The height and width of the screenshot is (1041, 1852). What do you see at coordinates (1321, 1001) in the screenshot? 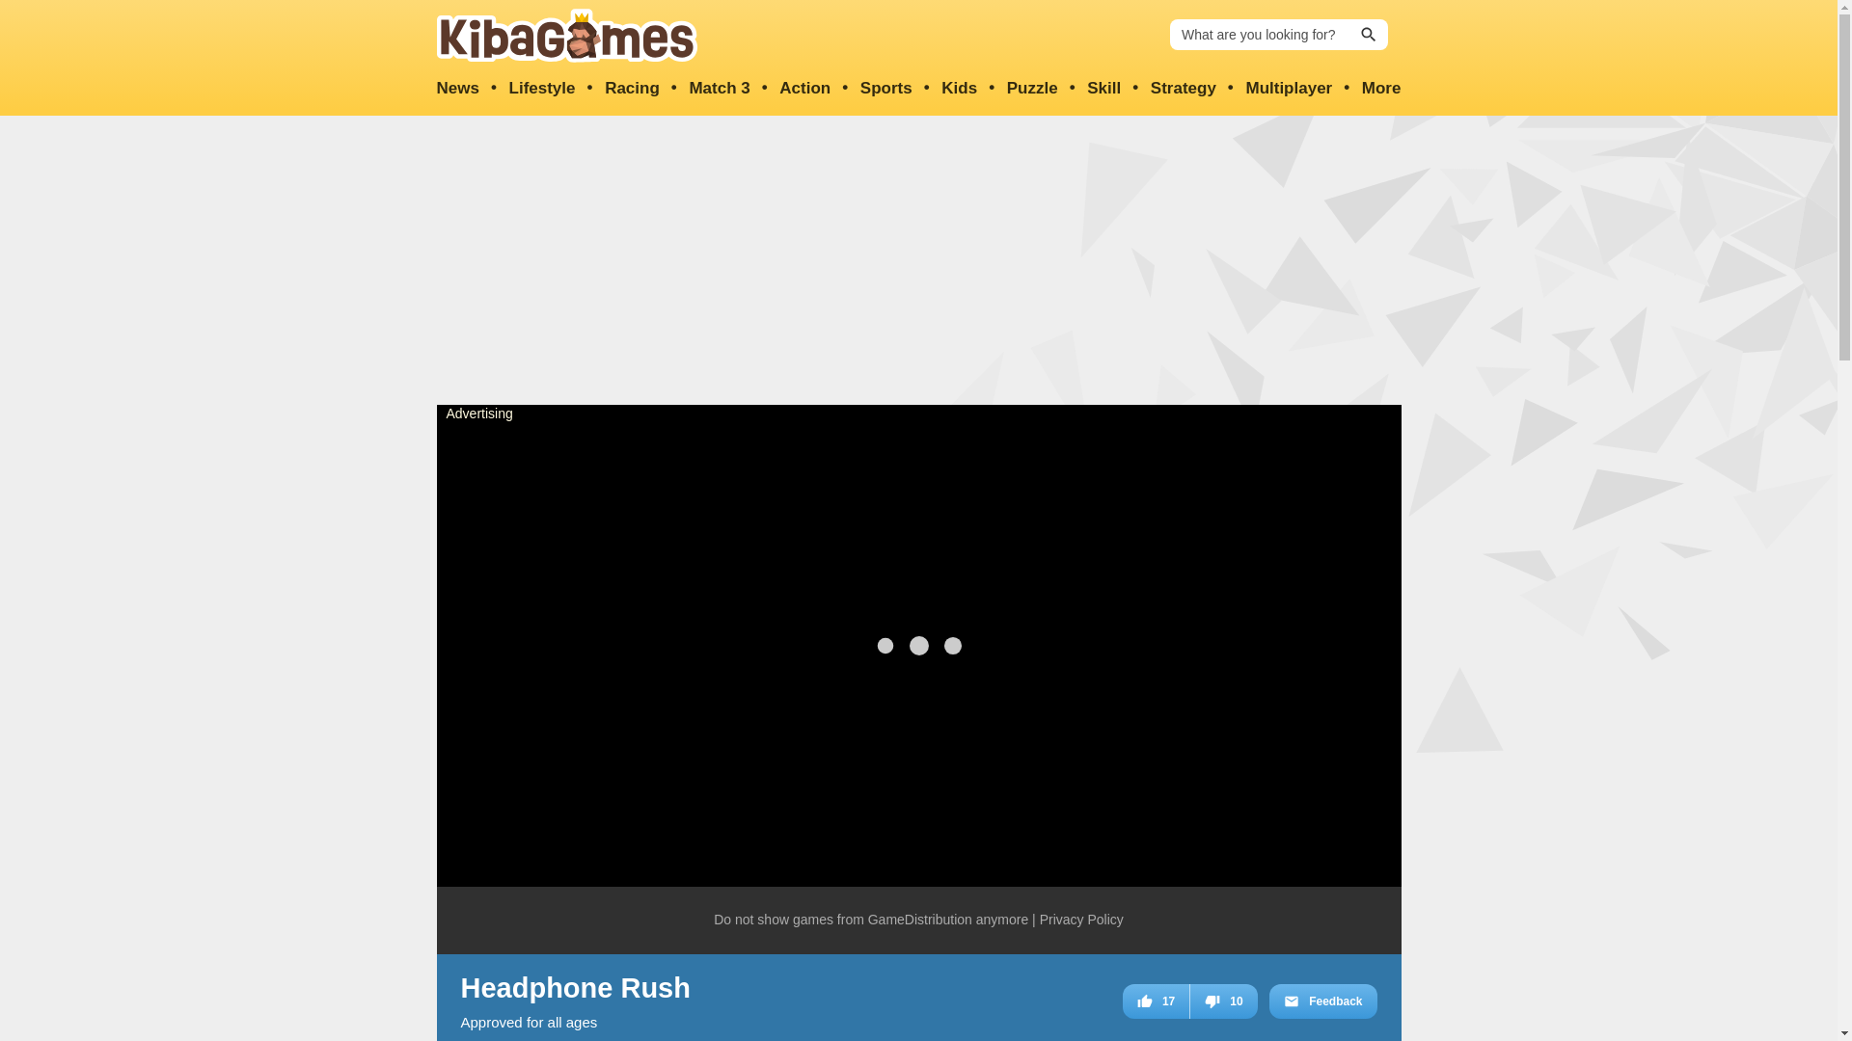
I see `Feedback` at bounding box center [1321, 1001].